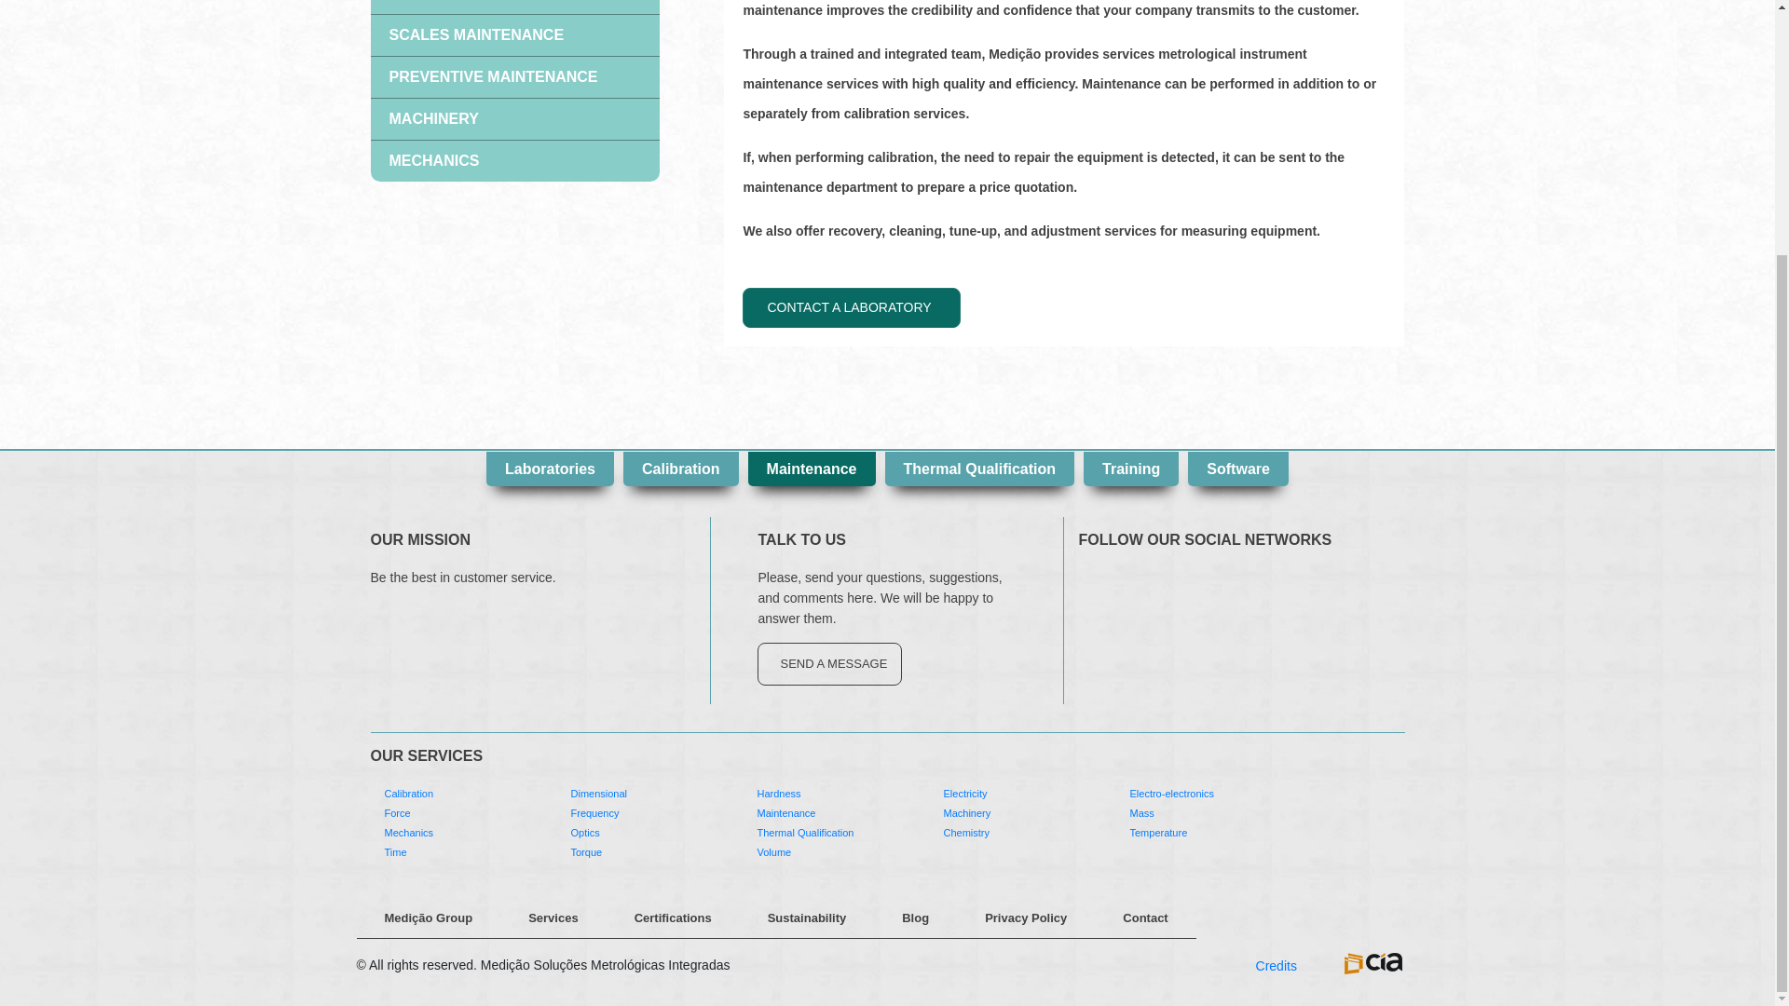 The width and height of the screenshot is (1789, 1006). Describe the element at coordinates (514, 35) in the screenshot. I see `SCALES MAINTENANCE` at that location.